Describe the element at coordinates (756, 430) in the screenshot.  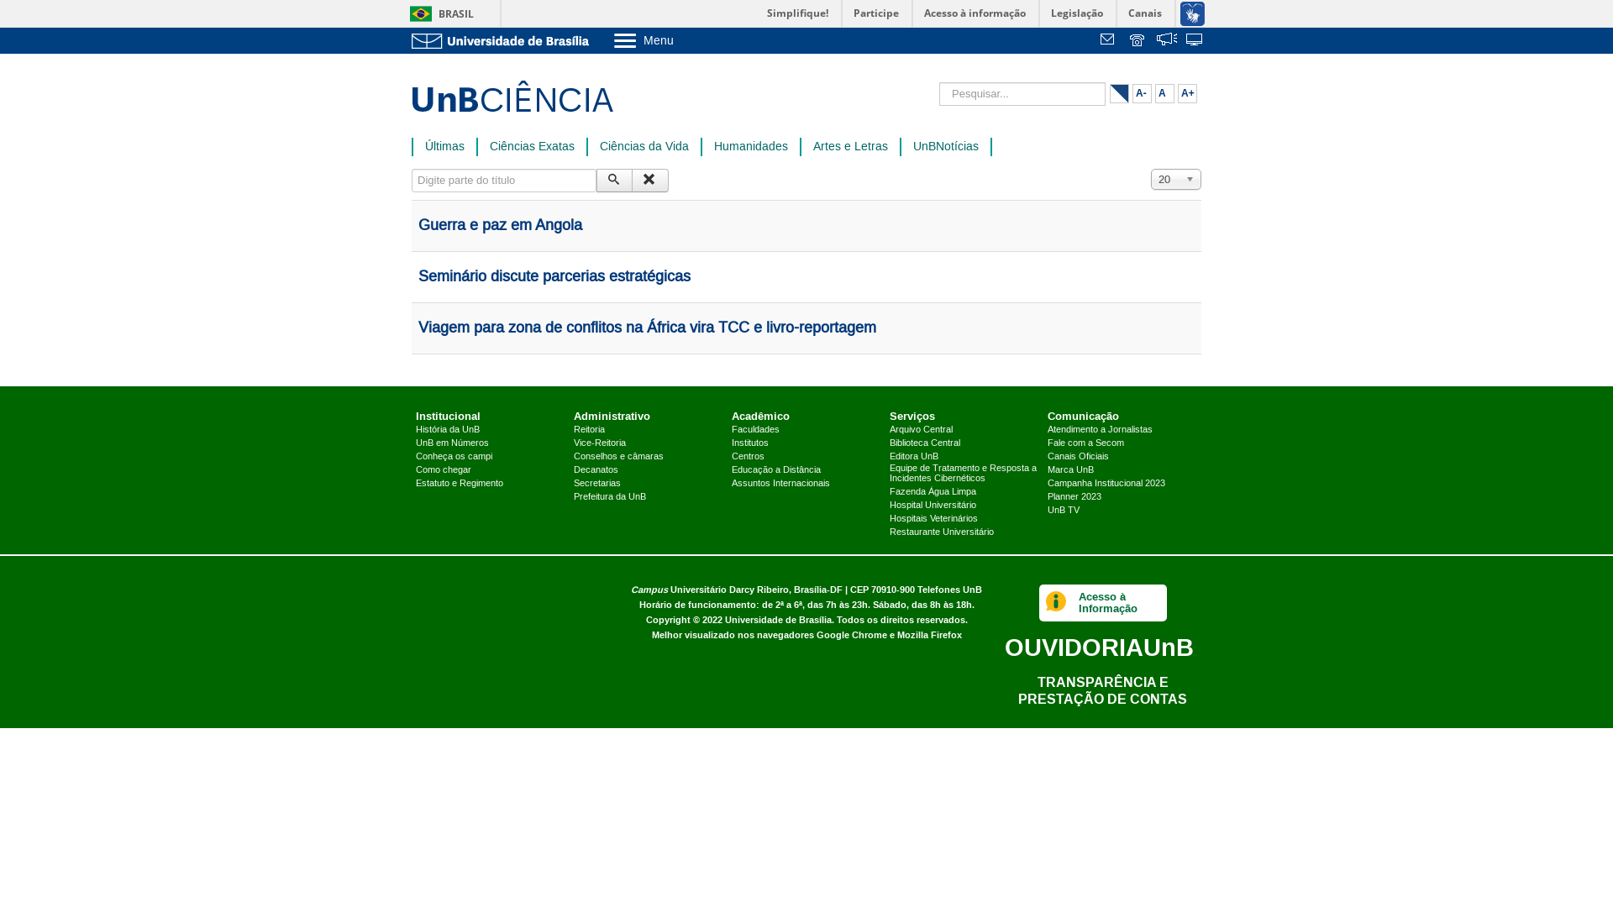
I see `Faculdades` at that location.